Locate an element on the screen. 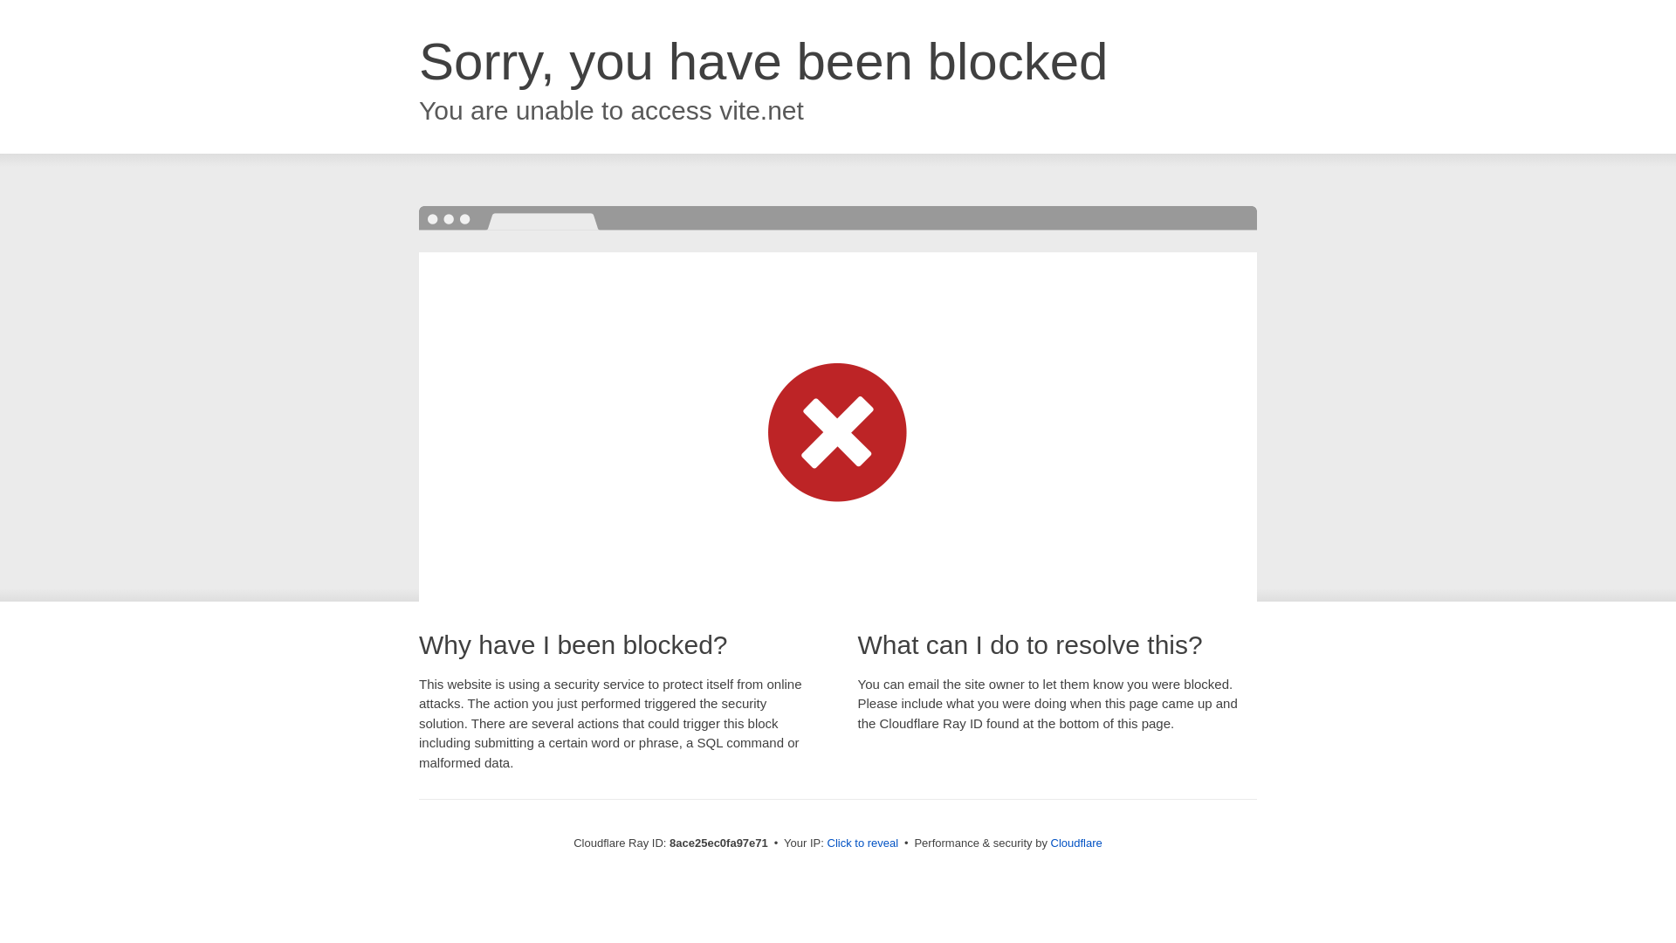 This screenshot has width=1676, height=943. Click to reveal is located at coordinates (862, 843).